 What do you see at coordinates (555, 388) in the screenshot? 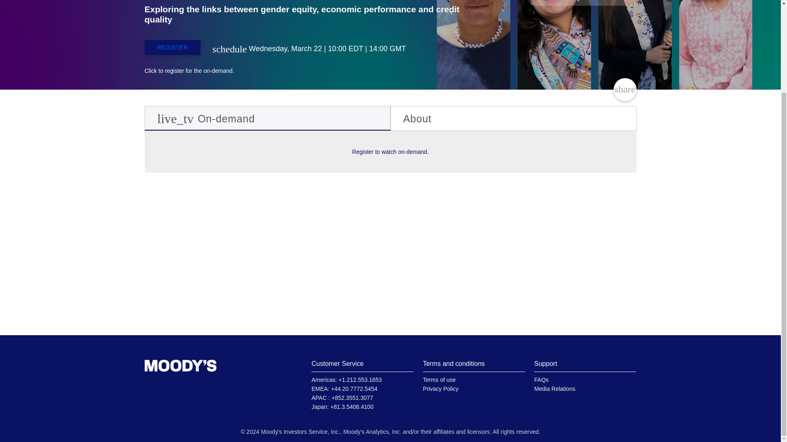
I see `Media Relations` at bounding box center [555, 388].